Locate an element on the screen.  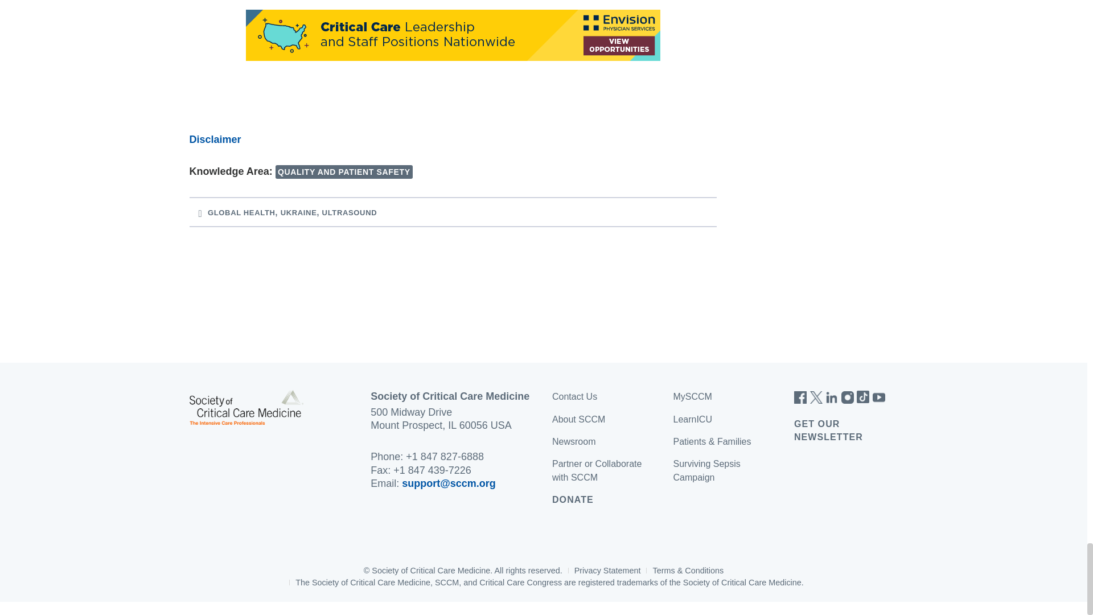
TikTok is located at coordinates (863, 396).